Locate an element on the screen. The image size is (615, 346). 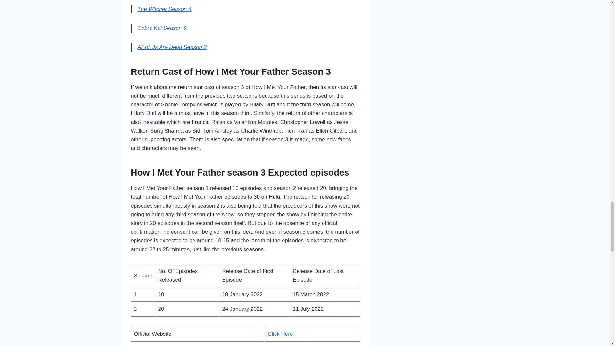
Cobra Kai Season 6 is located at coordinates (161, 28).